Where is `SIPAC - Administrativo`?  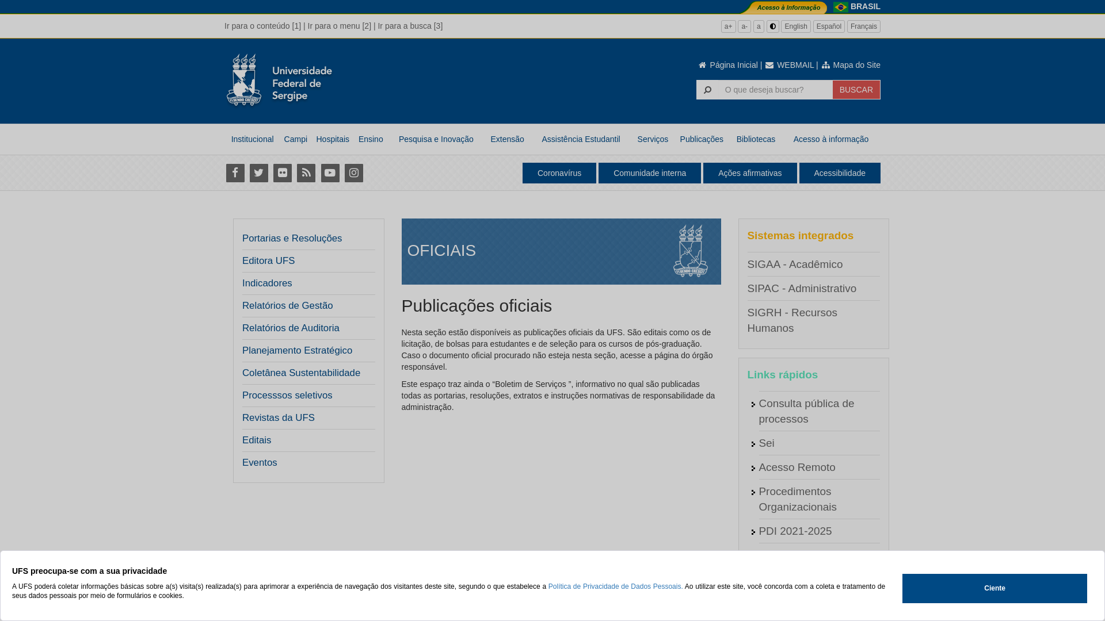 SIPAC - Administrativo is located at coordinates (802, 289).